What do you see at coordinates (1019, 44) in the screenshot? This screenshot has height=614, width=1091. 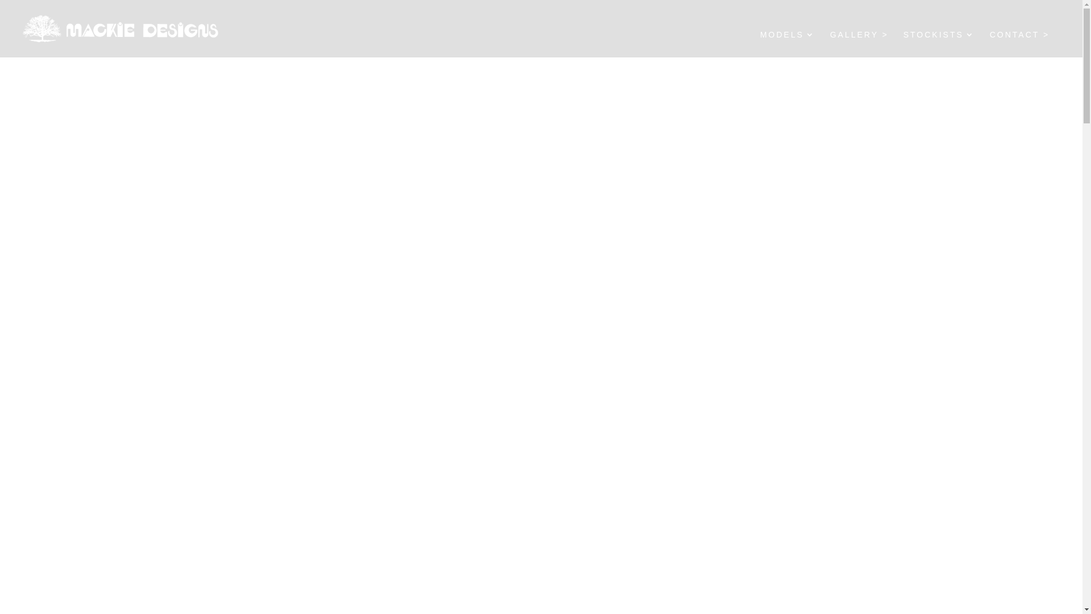 I see `CONTACT >` at bounding box center [1019, 44].